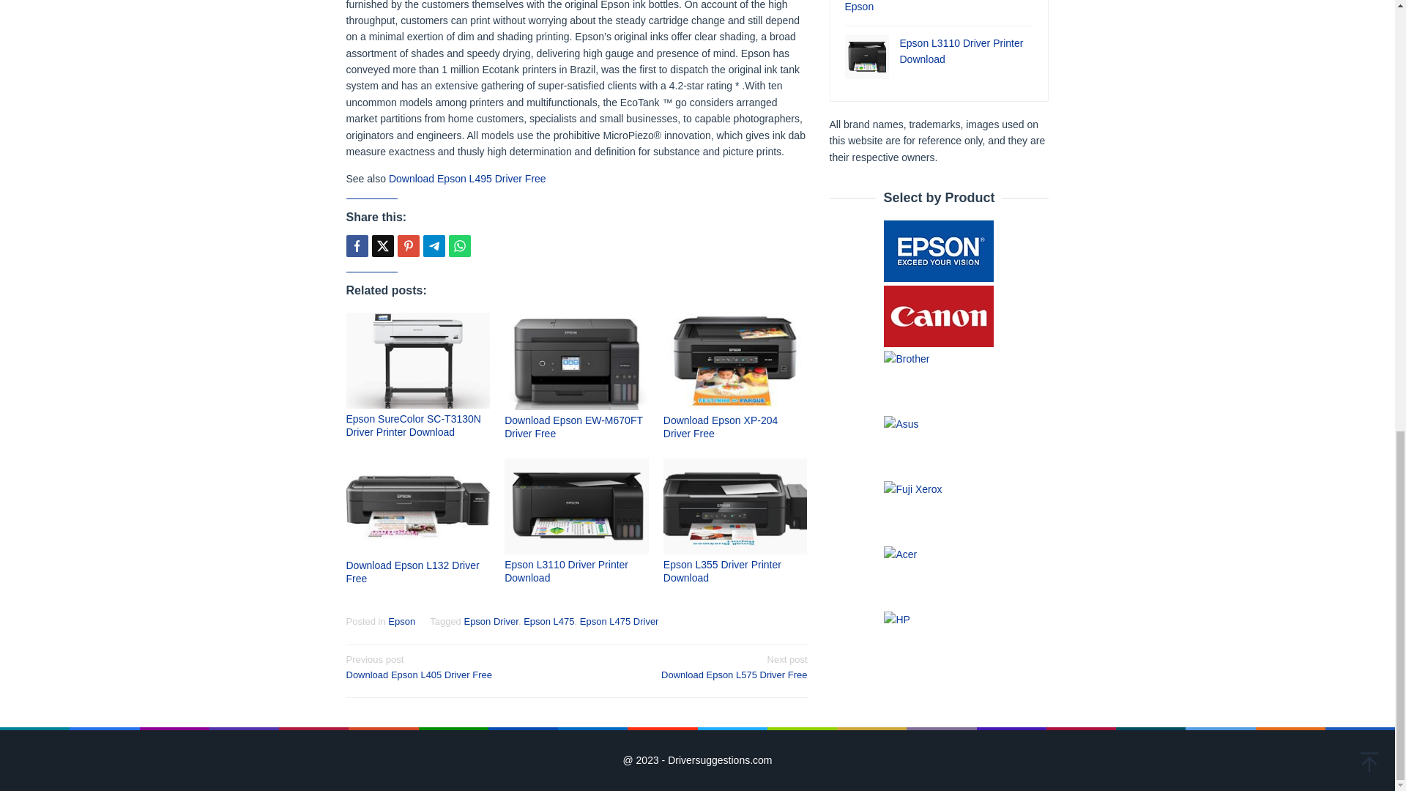  I want to click on Download Epson EW-M670FT Driver Free, so click(573, 426).